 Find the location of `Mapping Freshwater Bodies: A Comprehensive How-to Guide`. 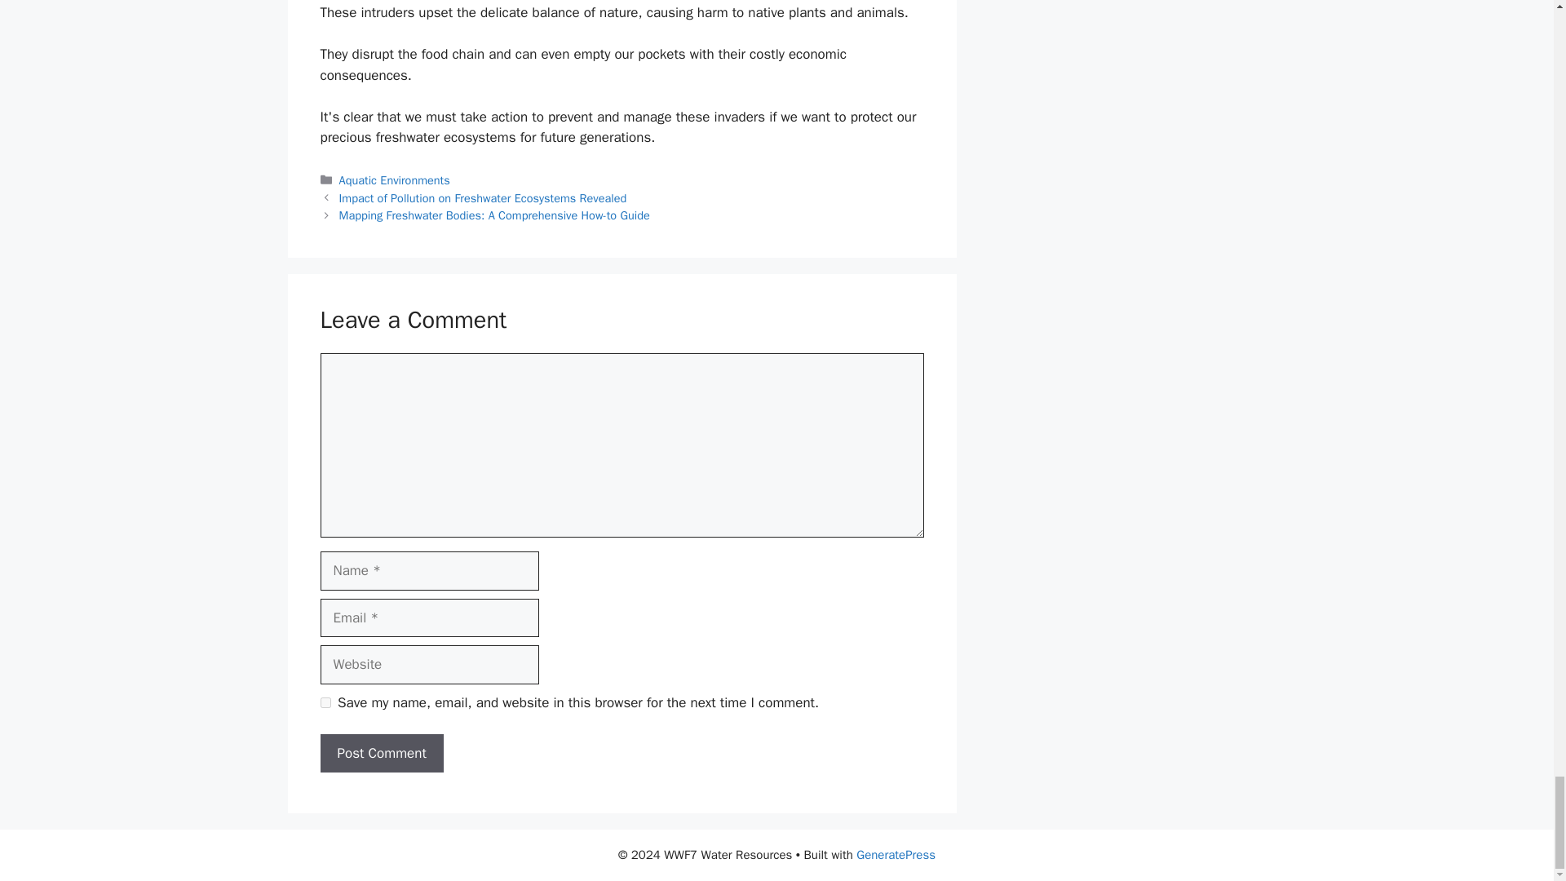

Mapping Freshwater Bodies: A Comprehensive How-to Guide is located at coordinates (494, 215).